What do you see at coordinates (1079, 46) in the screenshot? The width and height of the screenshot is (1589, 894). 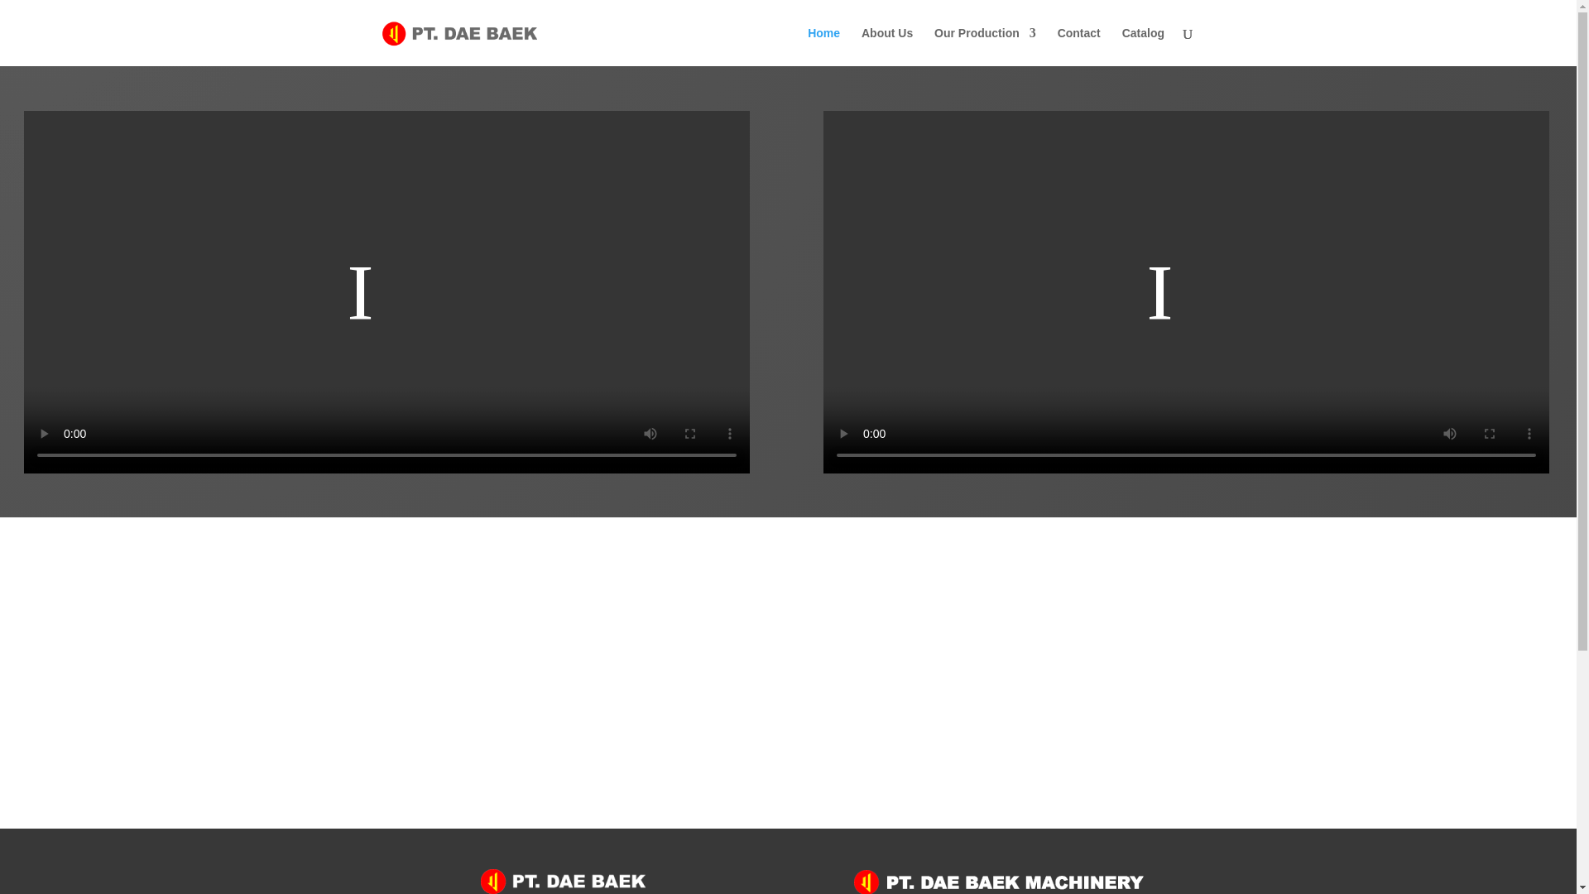 I see `Contact` at bounding box center [1079, 46].